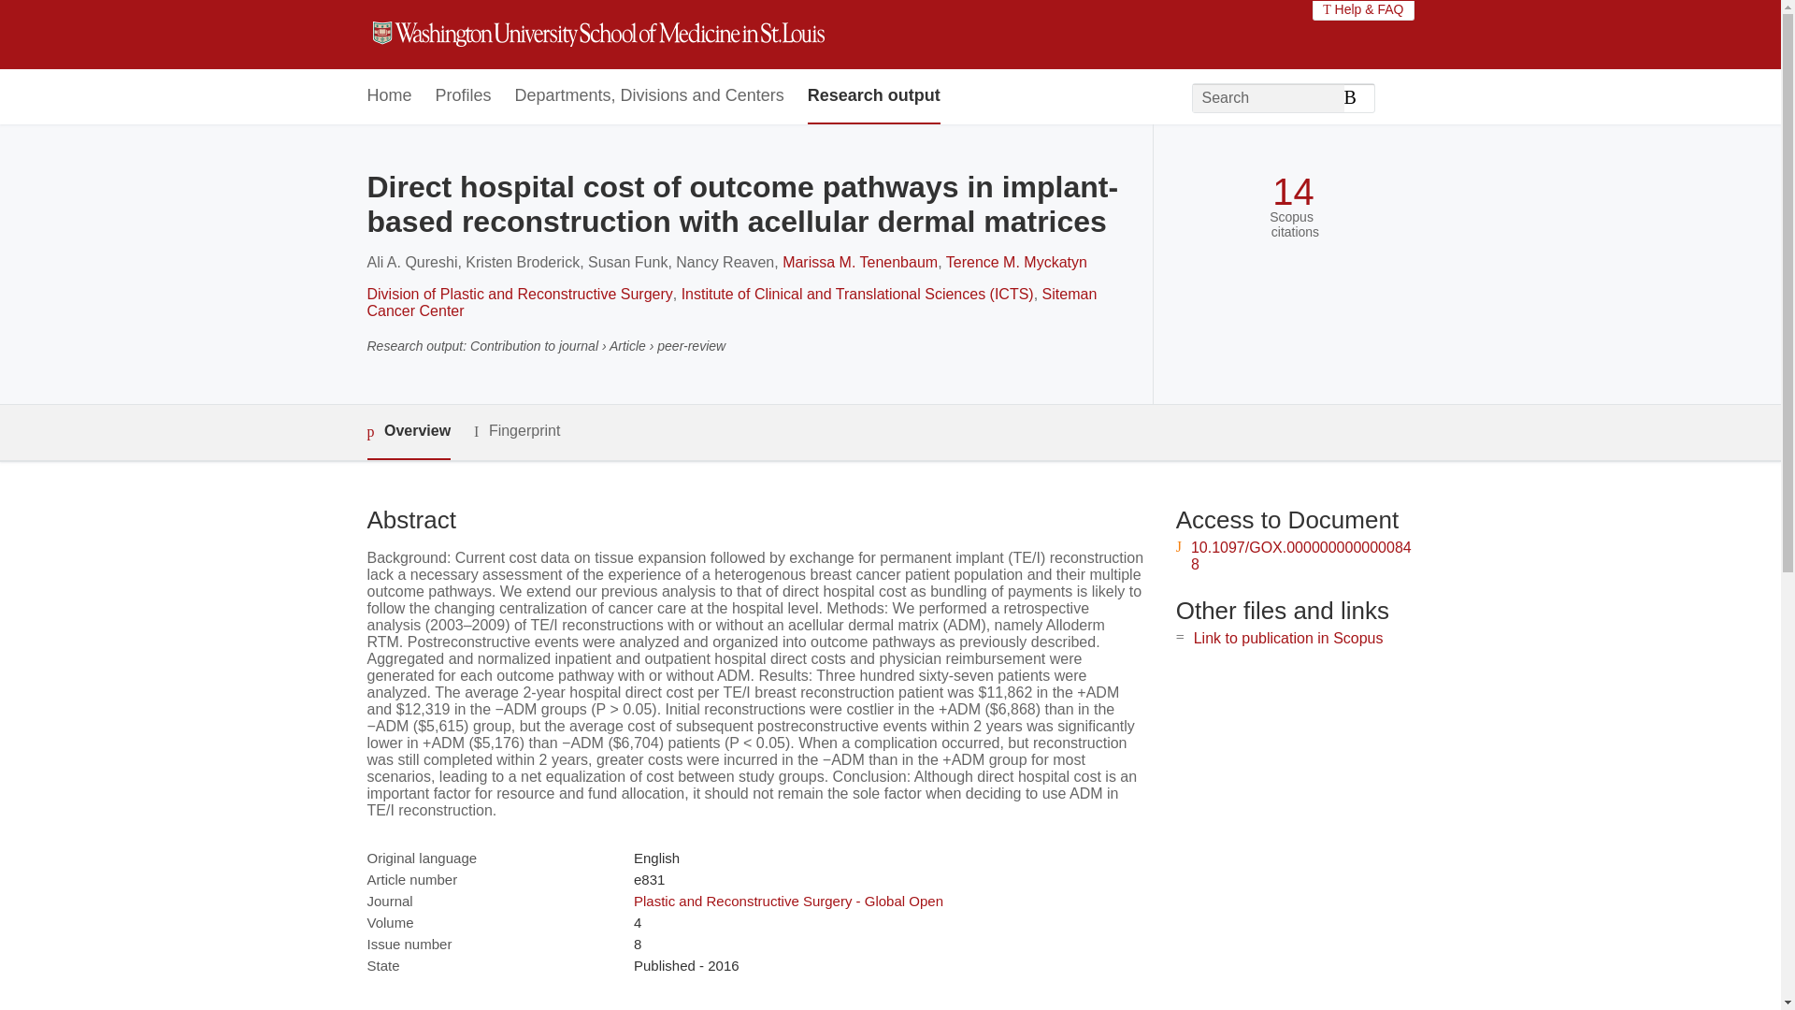  What do you see at coordinates (408, 432) in the screenshot?
I see `Overview` at bounding box center [408, 432].